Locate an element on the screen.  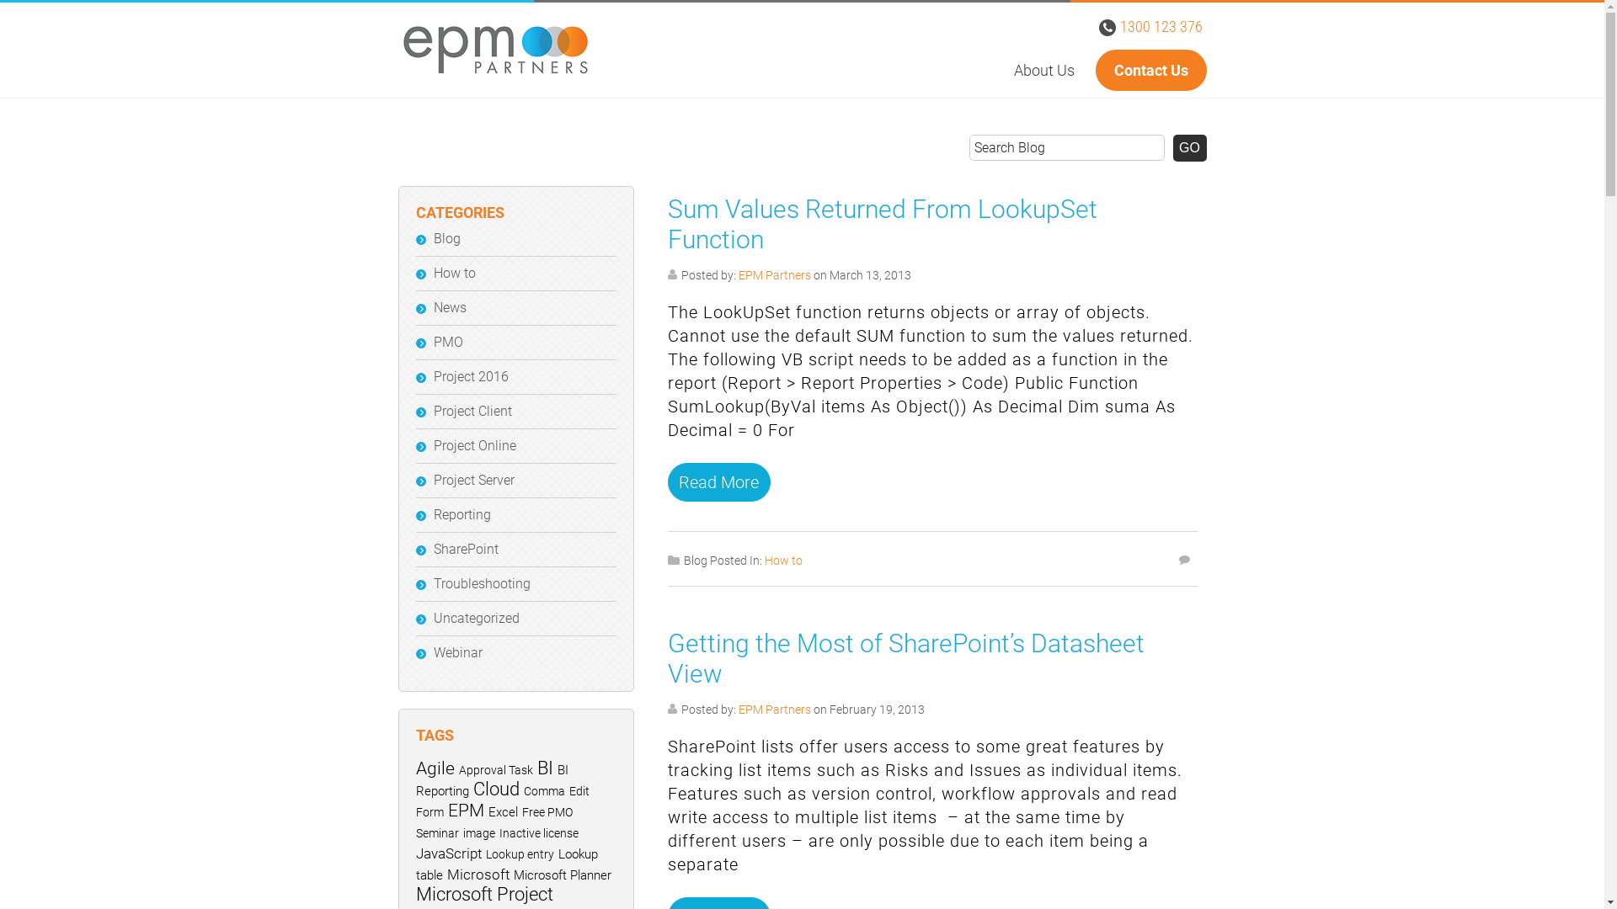
Project Client is located at coordinates (472, 411).